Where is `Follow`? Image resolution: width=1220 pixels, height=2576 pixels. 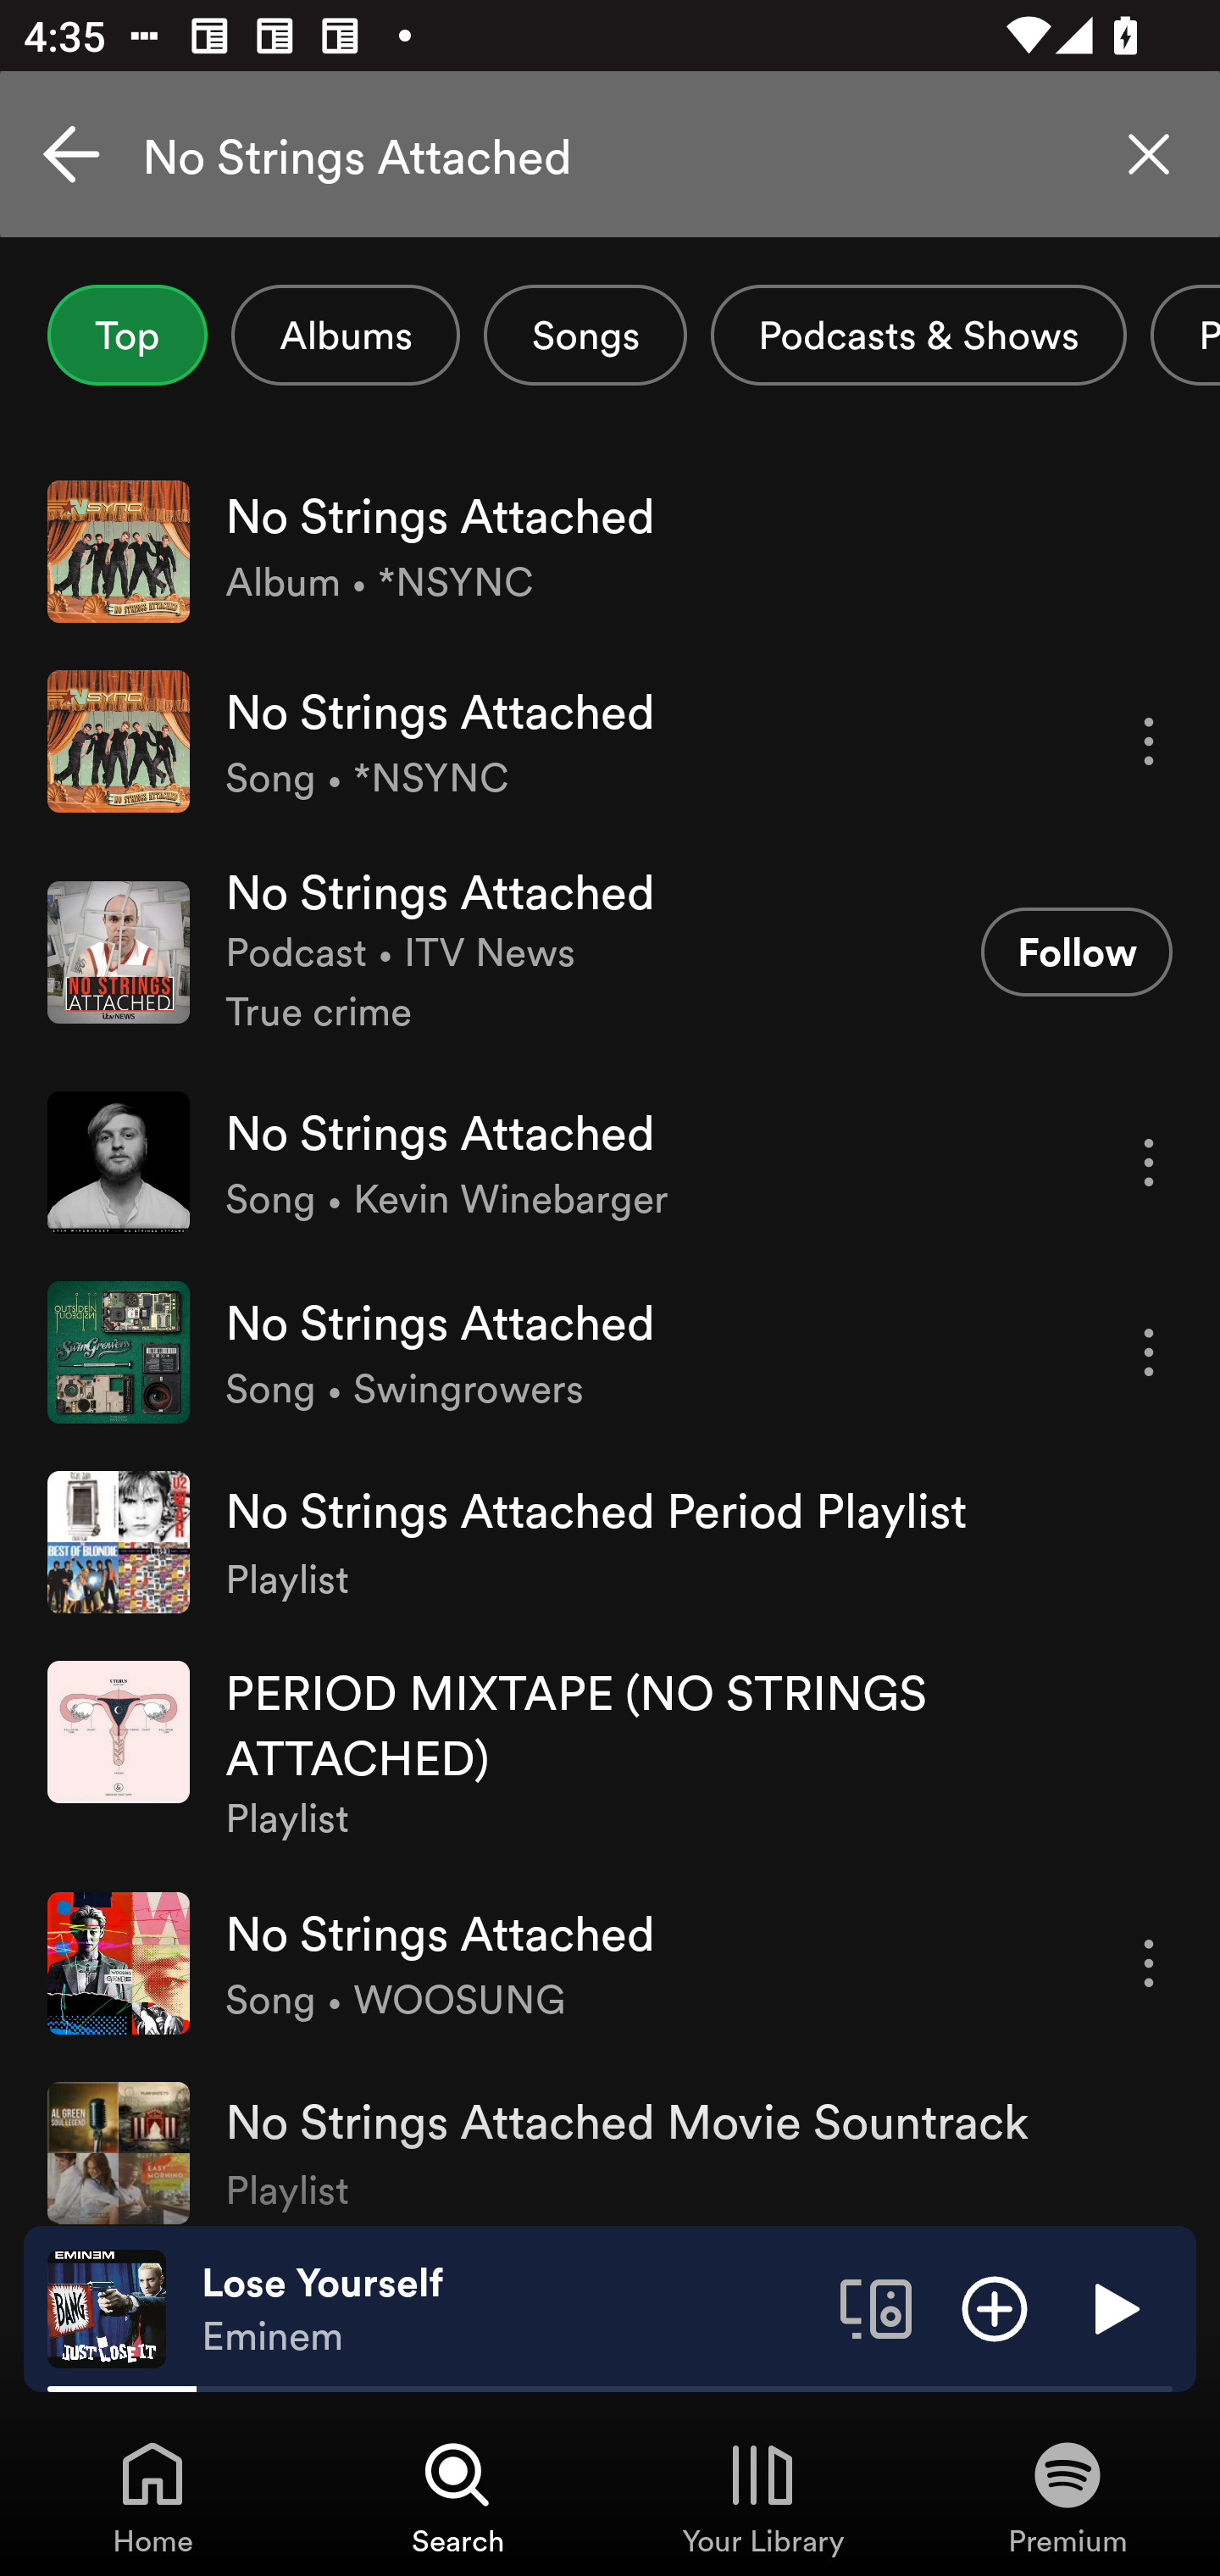 Follow is located at coordinates (1076, 952).